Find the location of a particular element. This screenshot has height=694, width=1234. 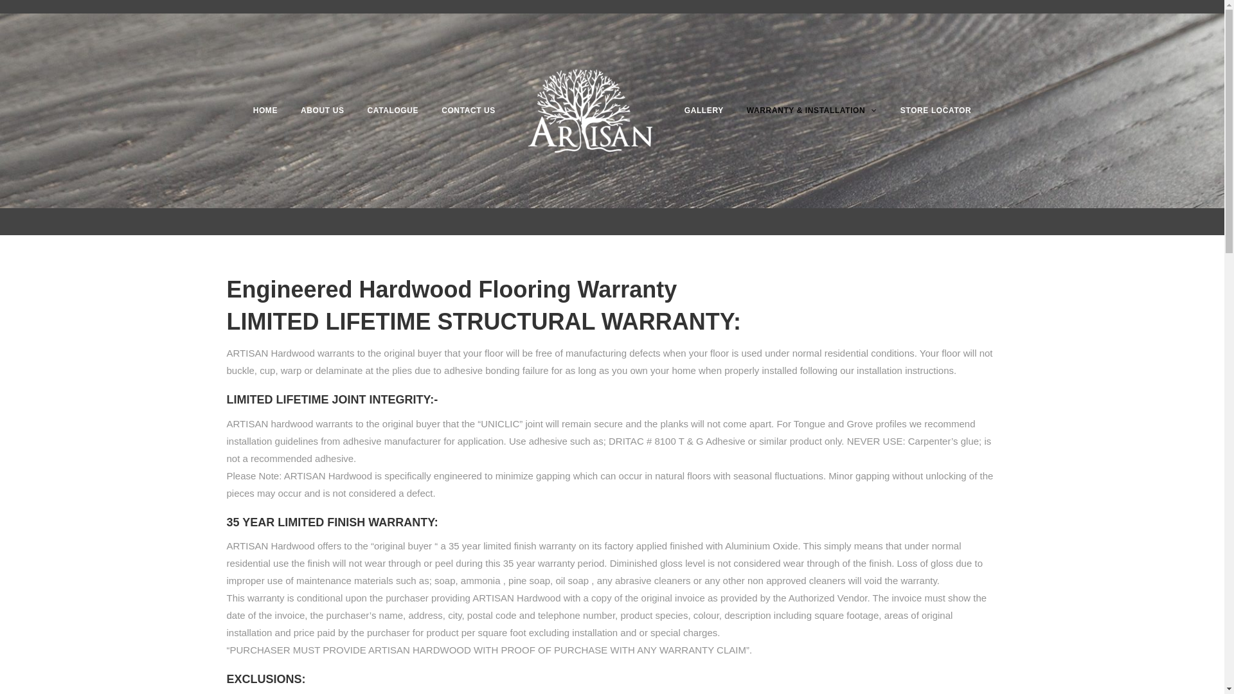

CONTACT US is located at coordinates (469, 111).